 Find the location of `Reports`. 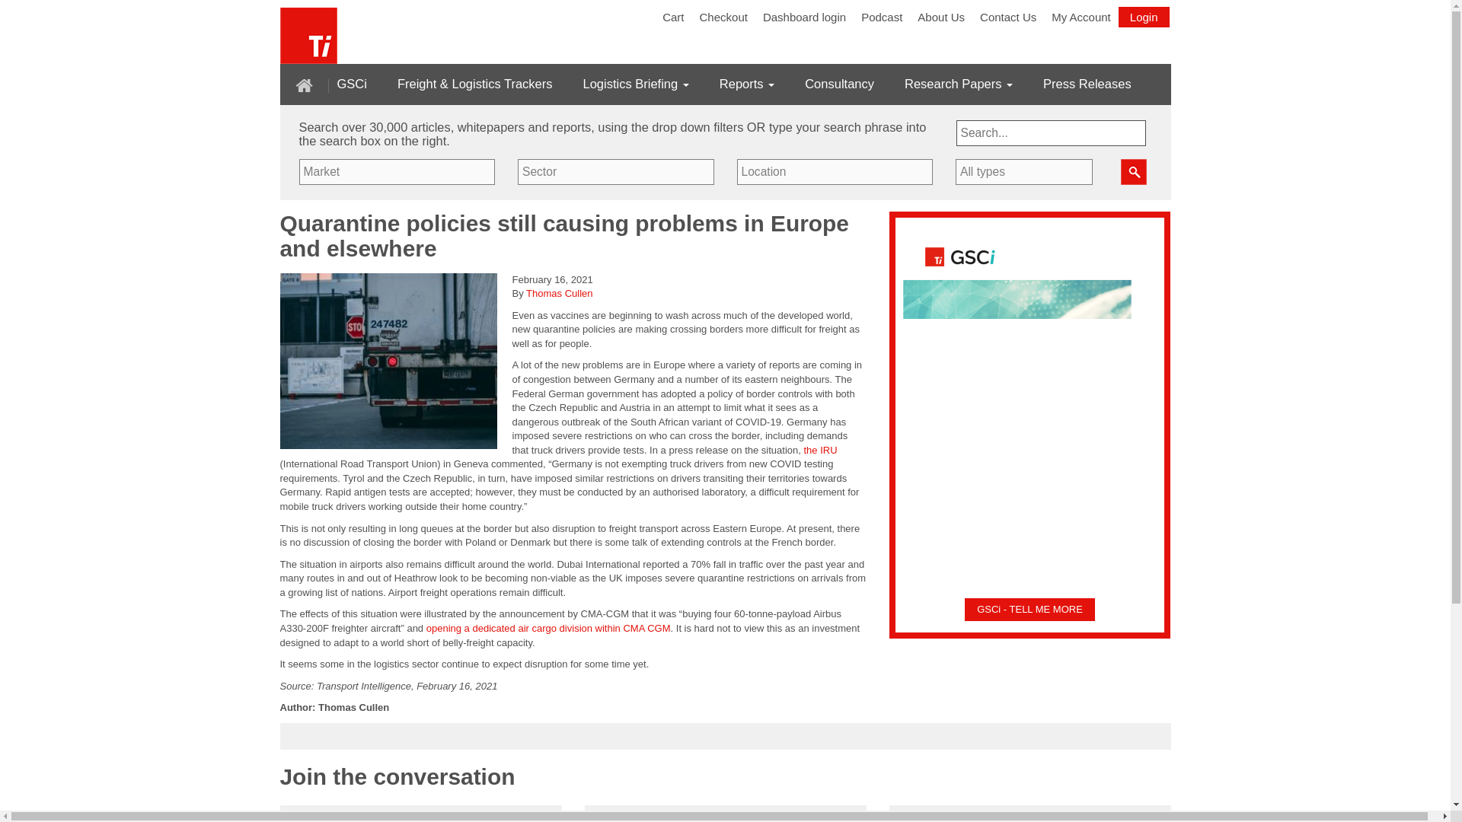

Reports is located at coordinates (746, 84).